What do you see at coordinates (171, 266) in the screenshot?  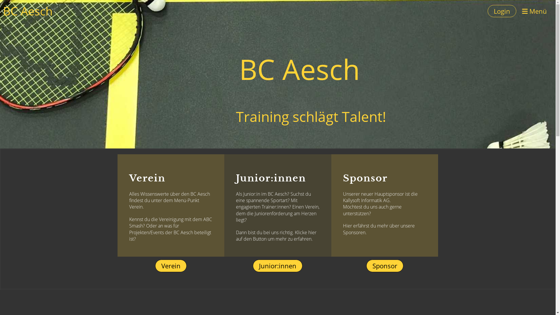 I see `Verein` at bounding box center [171, 266].